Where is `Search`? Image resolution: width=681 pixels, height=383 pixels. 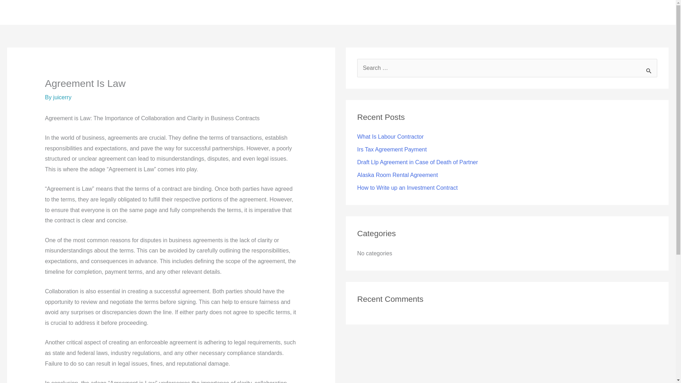
Search is located at coordinates (649, 69).